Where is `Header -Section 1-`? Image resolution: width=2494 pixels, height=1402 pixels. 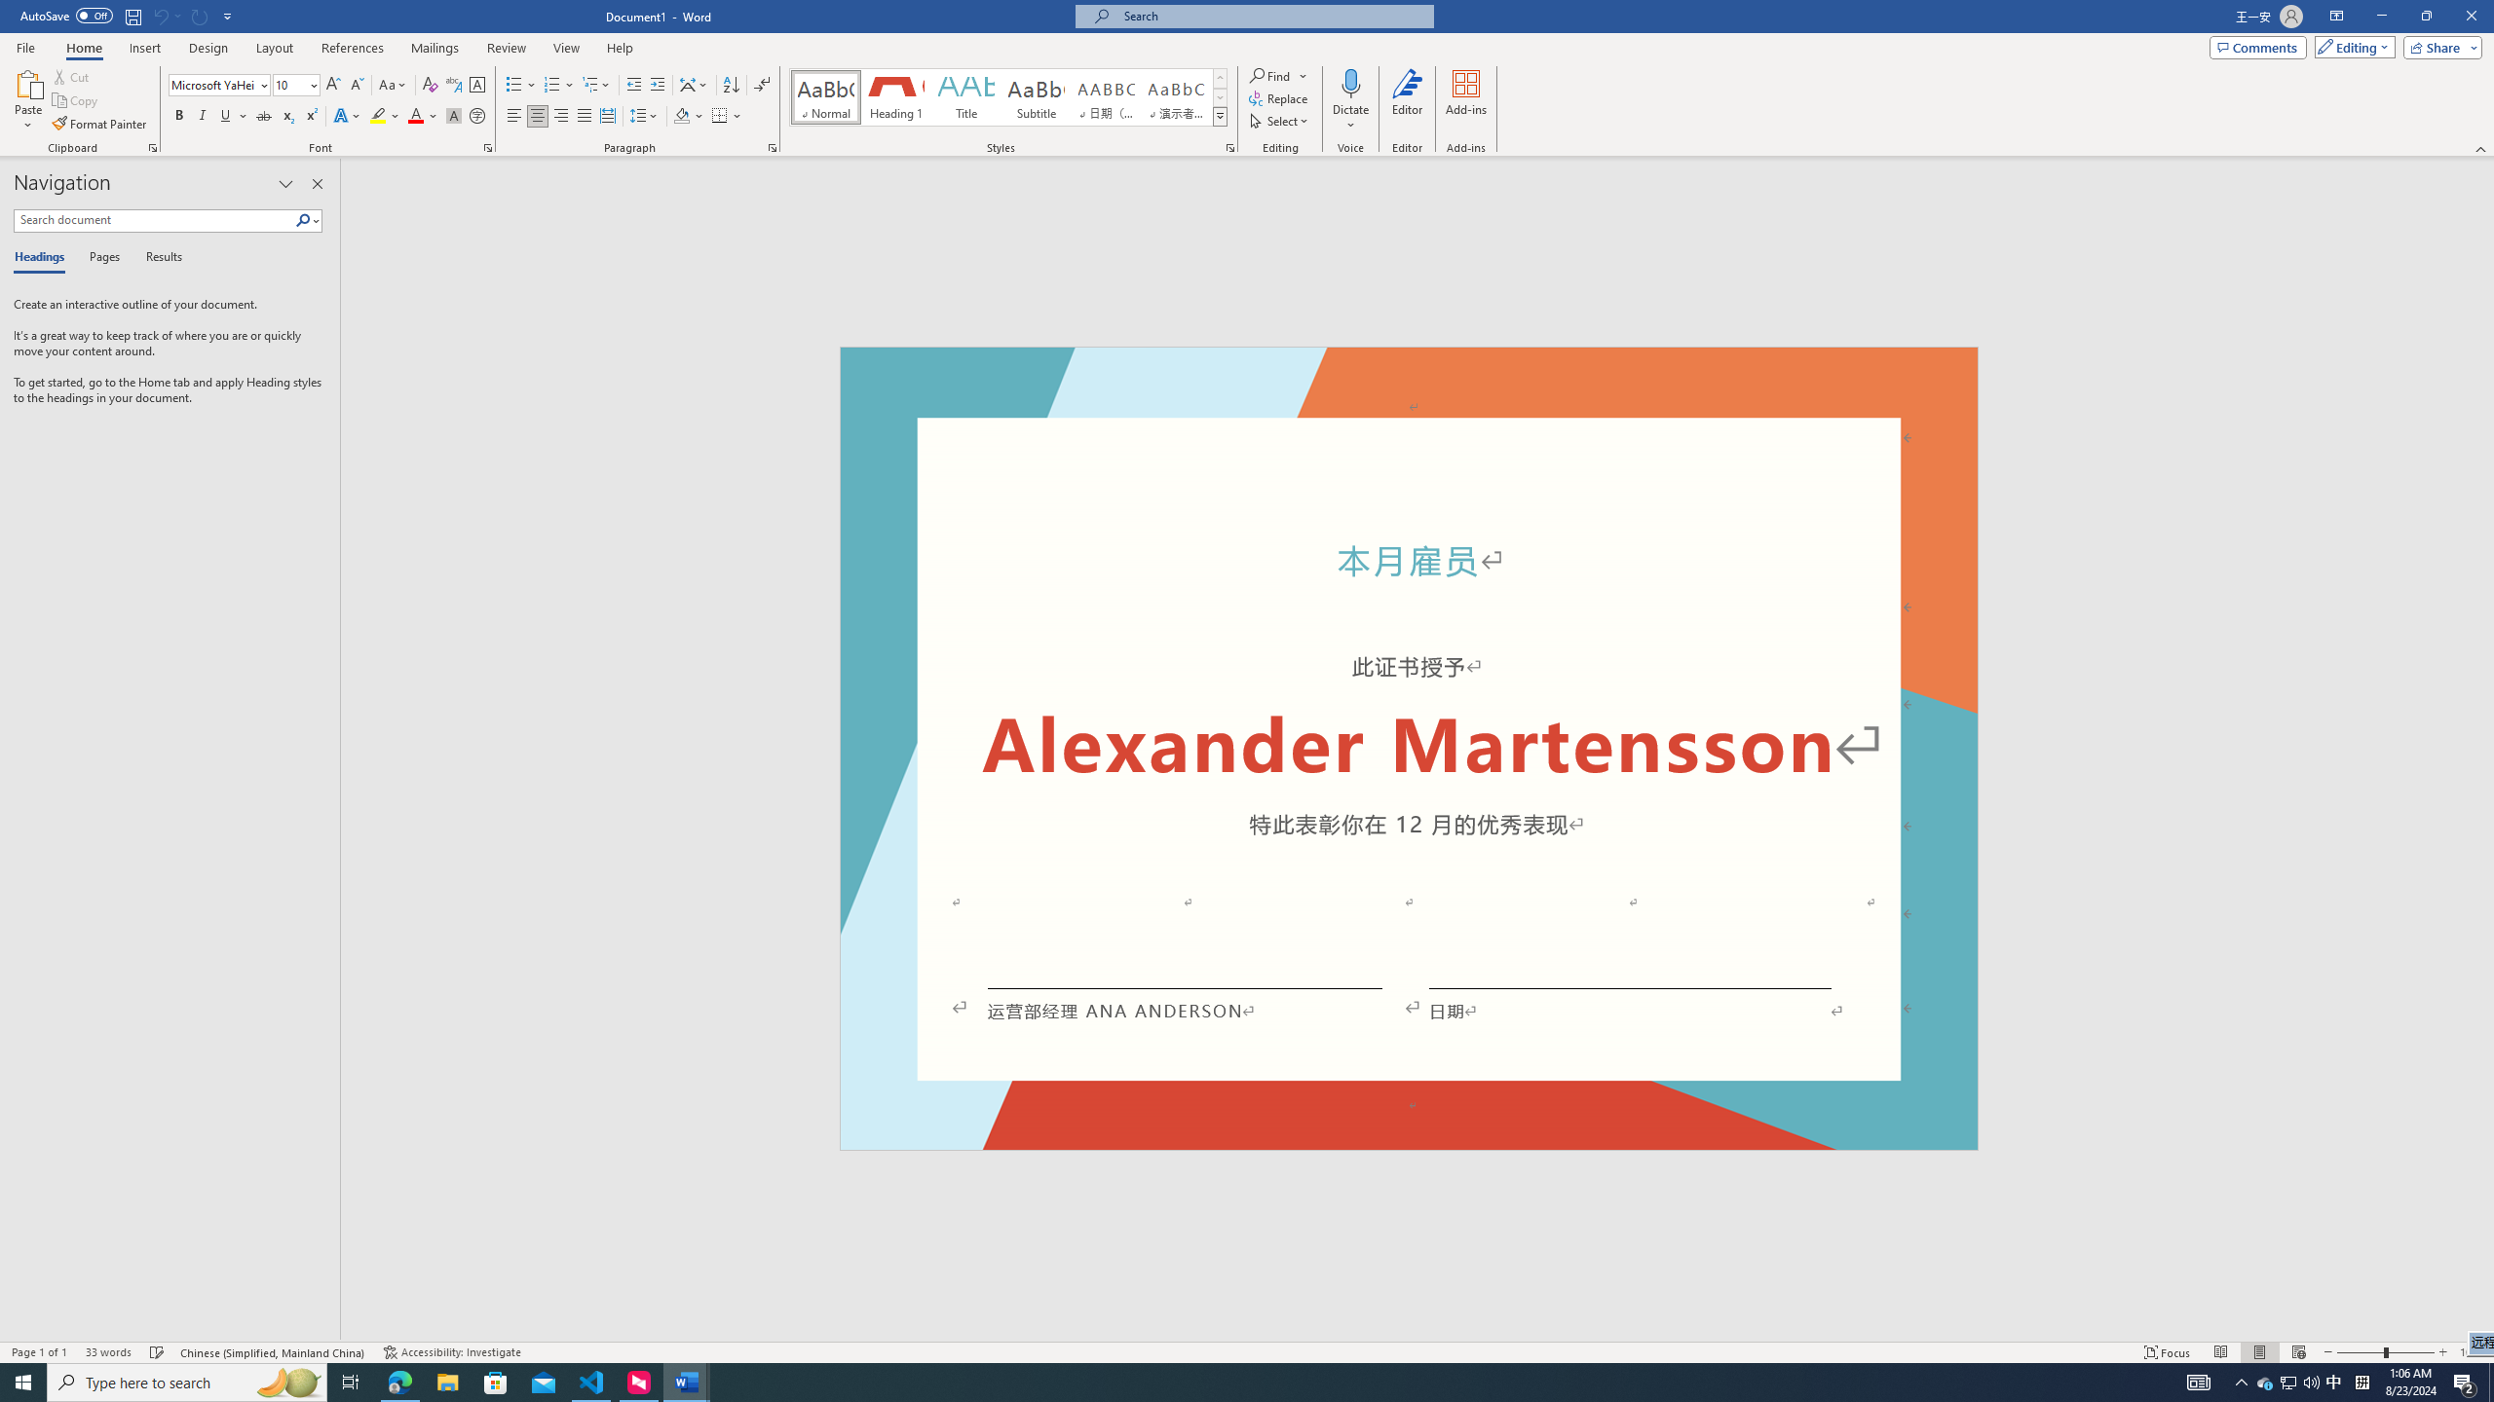
Header -Section 1- is located at coordinates (1409, 370).